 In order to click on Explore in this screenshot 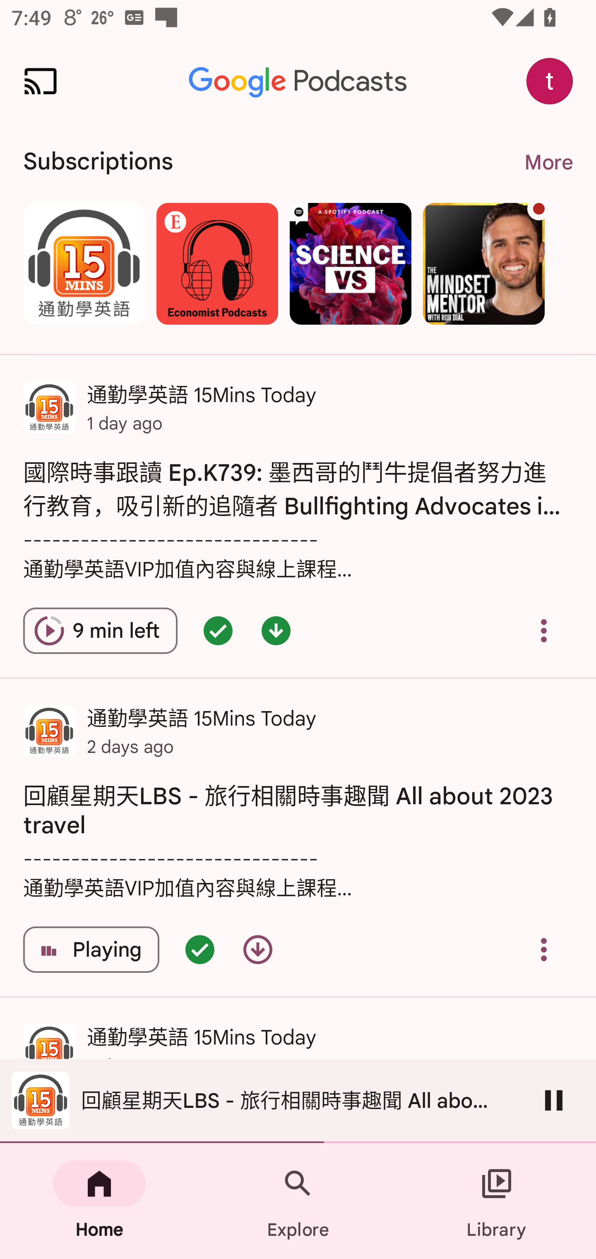, I will do `click(298, 1201)`.